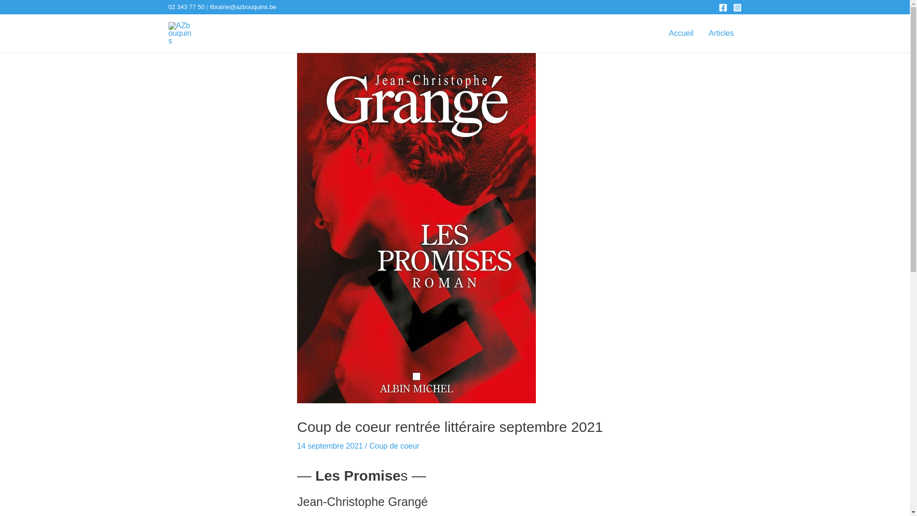  Describe the element at coordinates (186, 7) in the screenshot. I see `02 343 77 50` at that location.